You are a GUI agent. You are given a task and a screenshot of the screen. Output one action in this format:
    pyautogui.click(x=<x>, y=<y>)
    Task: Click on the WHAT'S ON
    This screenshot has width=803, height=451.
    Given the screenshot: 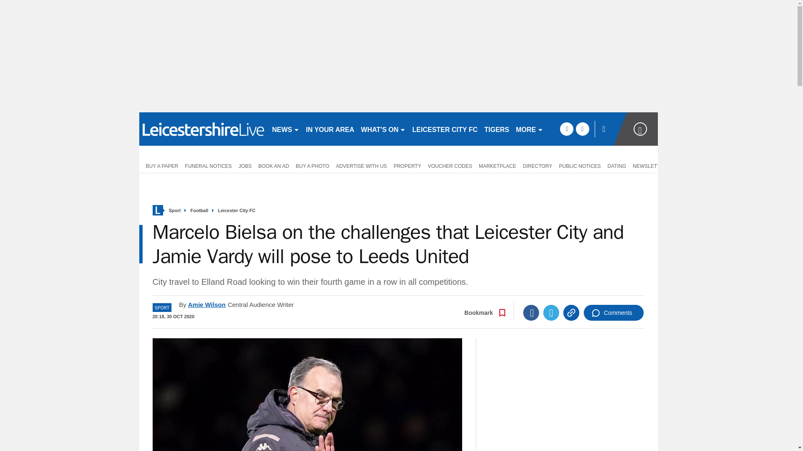 What is the action you would take?
    pyautogui.click(x=383, y=129)
    